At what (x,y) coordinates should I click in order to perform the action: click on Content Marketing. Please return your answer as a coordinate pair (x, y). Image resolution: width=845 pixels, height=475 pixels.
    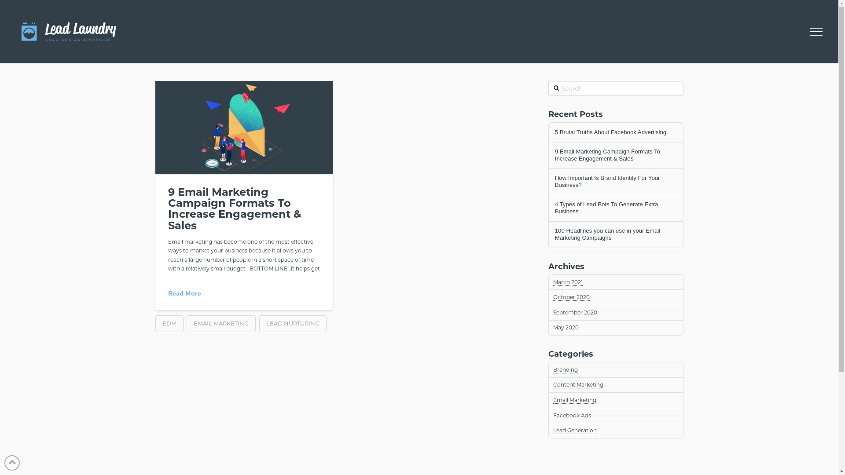
    Looking at the image, I should click on (578, 384).